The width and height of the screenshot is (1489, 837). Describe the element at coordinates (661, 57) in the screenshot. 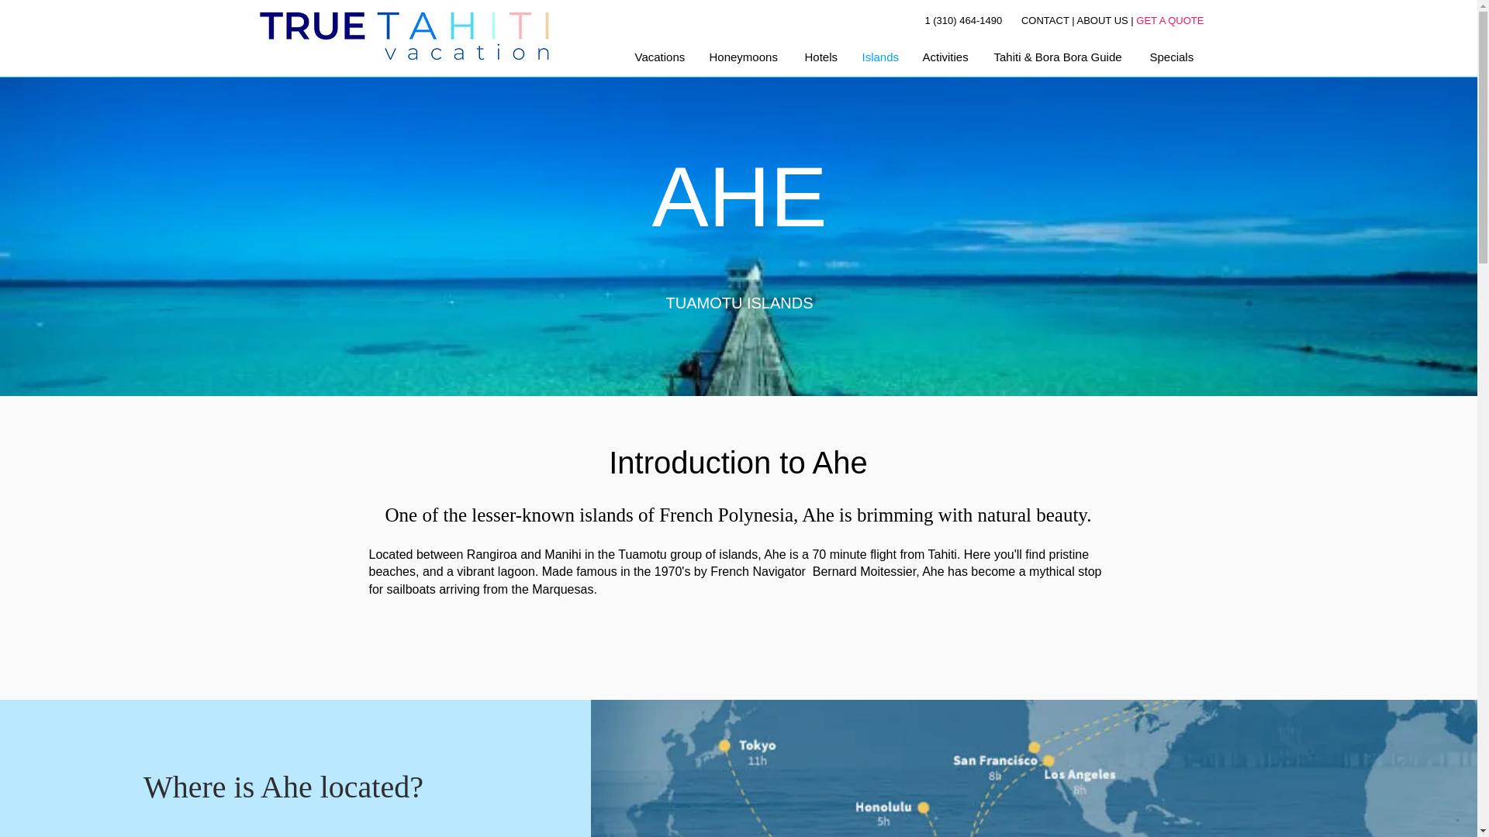

I see `Vacations` at that location.